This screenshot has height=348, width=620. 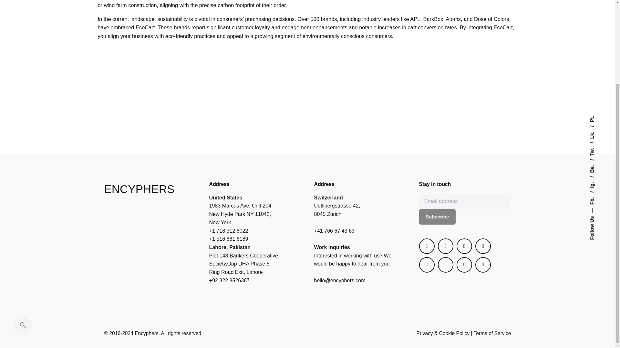 What do you see at coordinates (596, 38) in the screenshot?
I see `Tw.` at bounding box center [596, 38].